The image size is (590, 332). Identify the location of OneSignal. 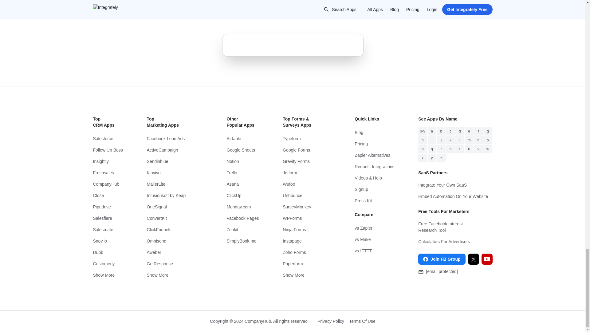
(175, 207).